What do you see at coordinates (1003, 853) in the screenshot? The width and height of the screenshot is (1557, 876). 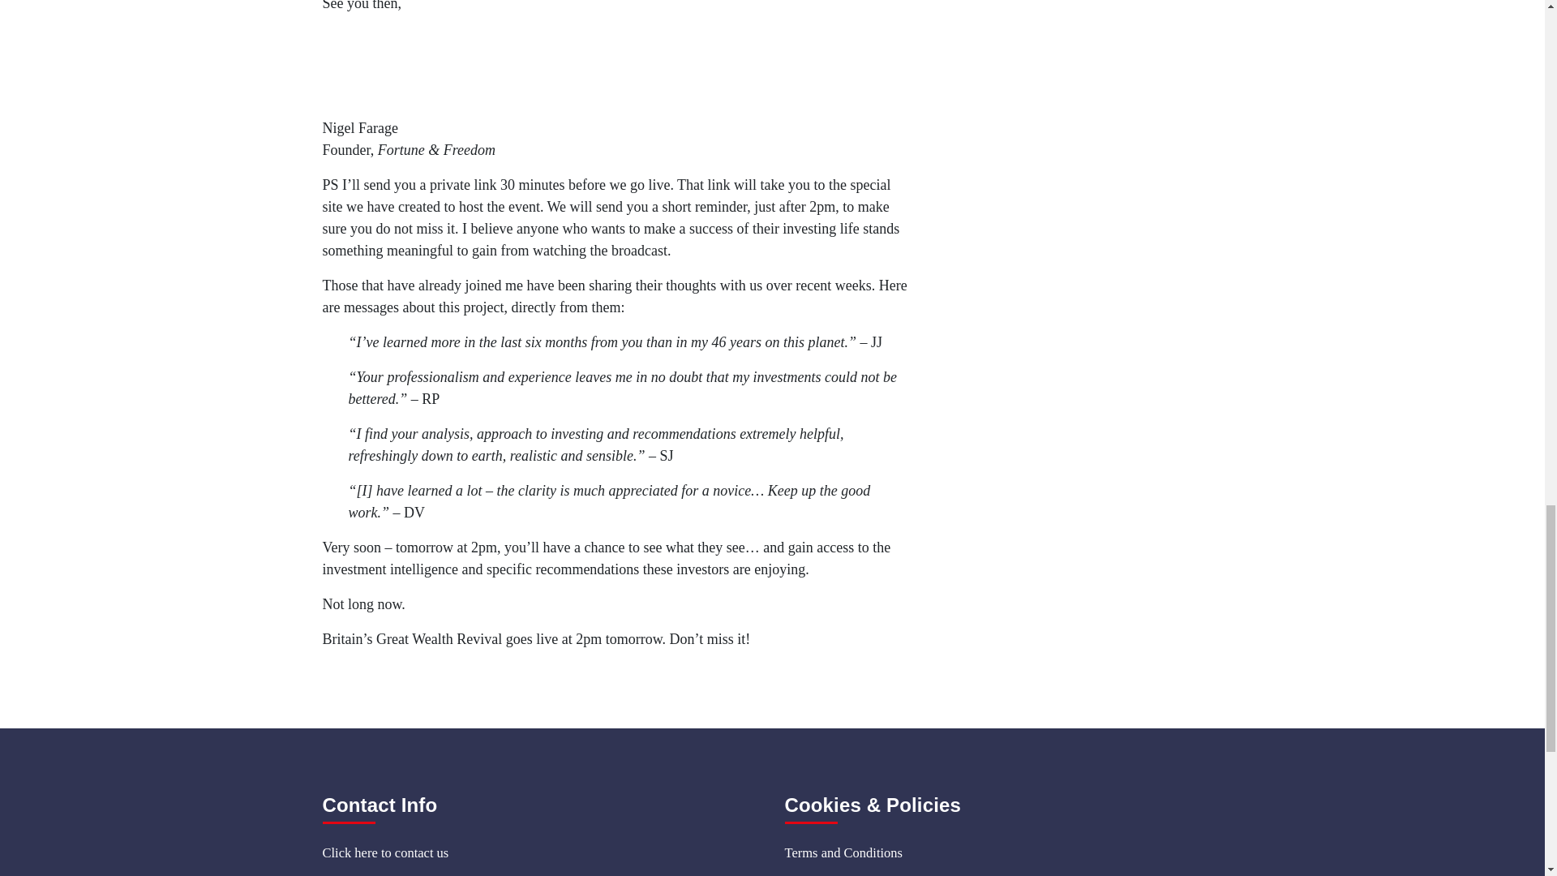 I see `Terms and Conditions` at bounding box center [1003, 853].